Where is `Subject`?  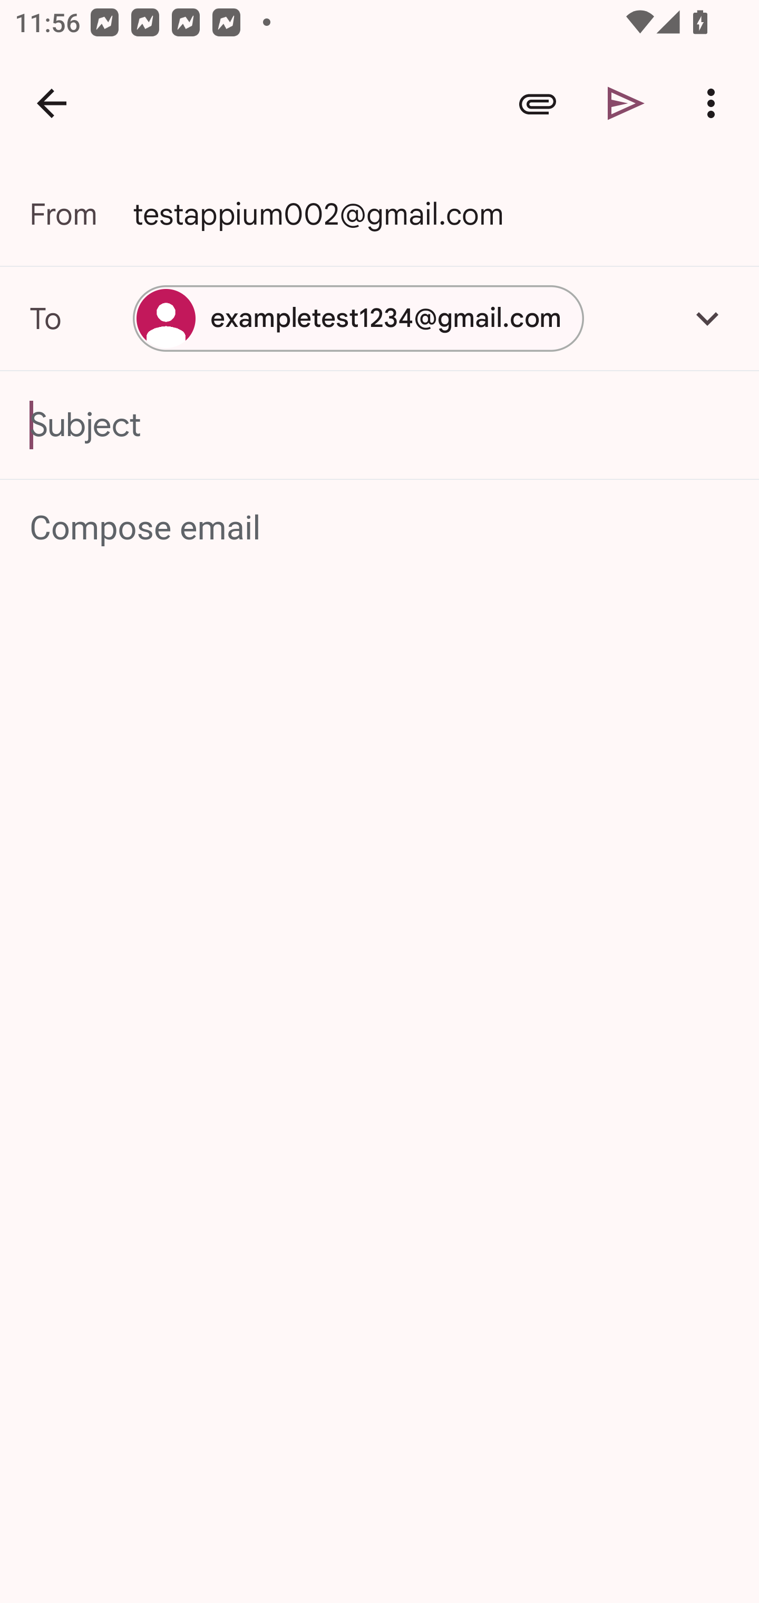 Subject is located at coordinates (379, 425).